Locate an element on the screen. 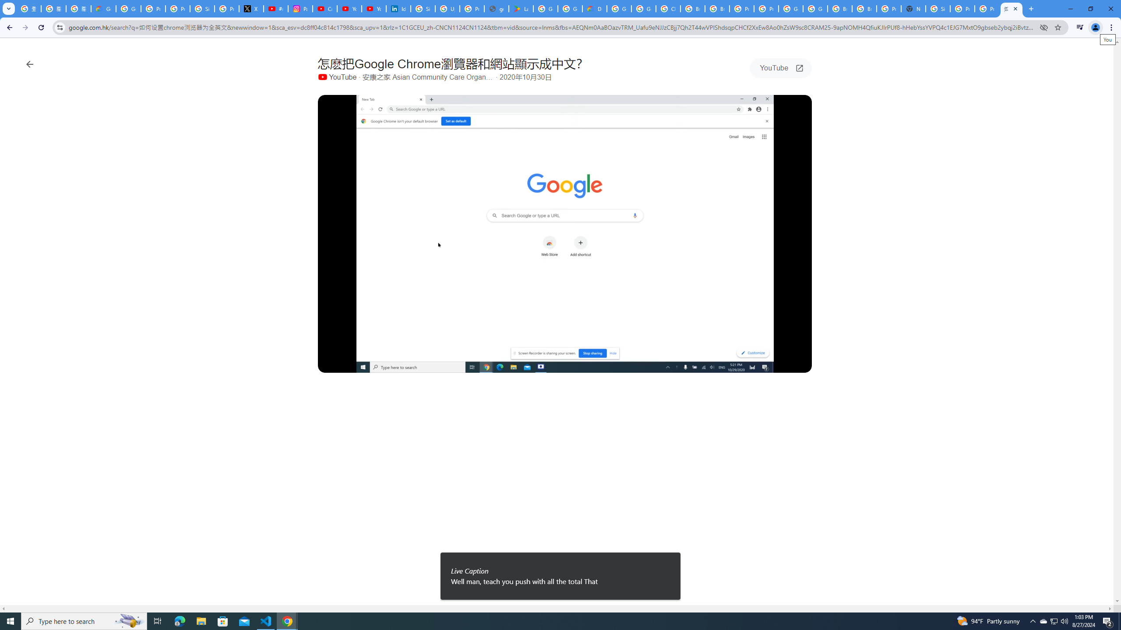 The image size is (1121, 630). X is located at coordinates (251, 9).